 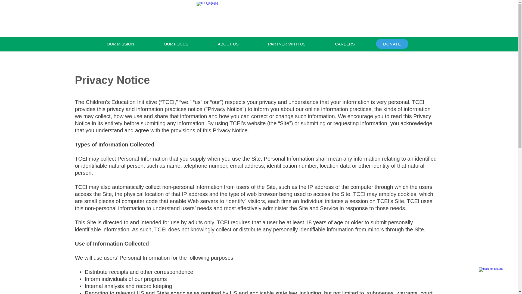 What do you see at coordinates (176, 44) in the screenshot?
I see `OUR FOCUS` at bounding box center [176, 44].